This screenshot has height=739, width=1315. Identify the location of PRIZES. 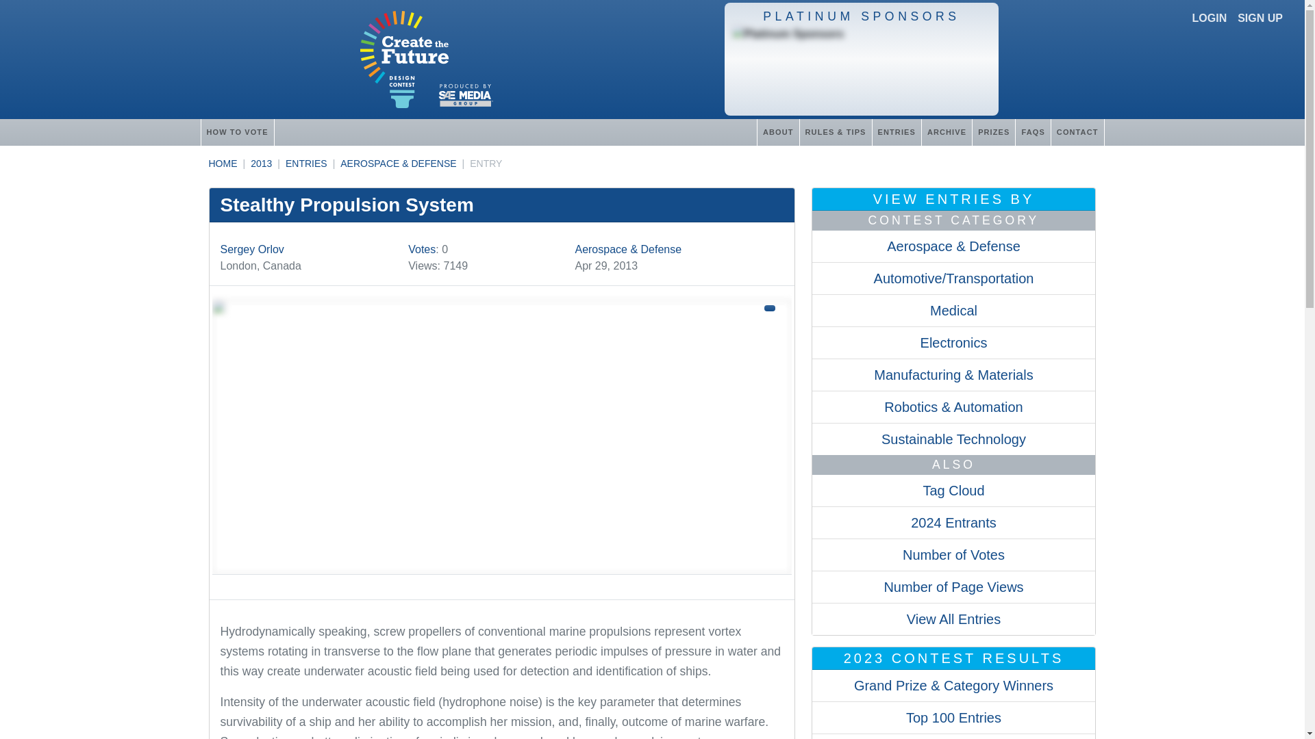
(993, 131).